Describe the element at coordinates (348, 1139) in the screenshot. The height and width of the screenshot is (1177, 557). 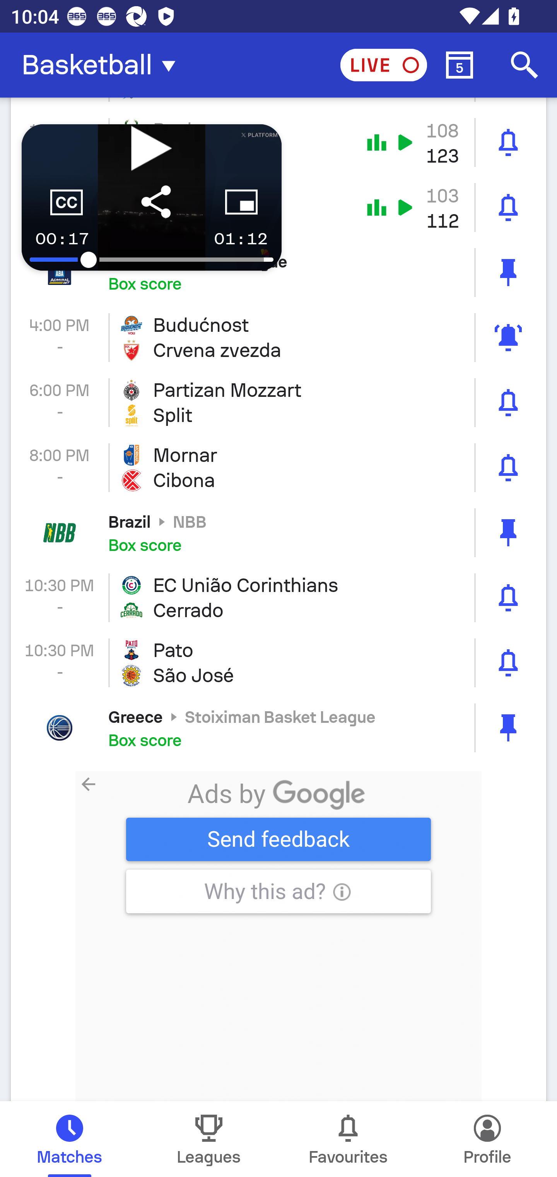
I see `Favourites` at that location.